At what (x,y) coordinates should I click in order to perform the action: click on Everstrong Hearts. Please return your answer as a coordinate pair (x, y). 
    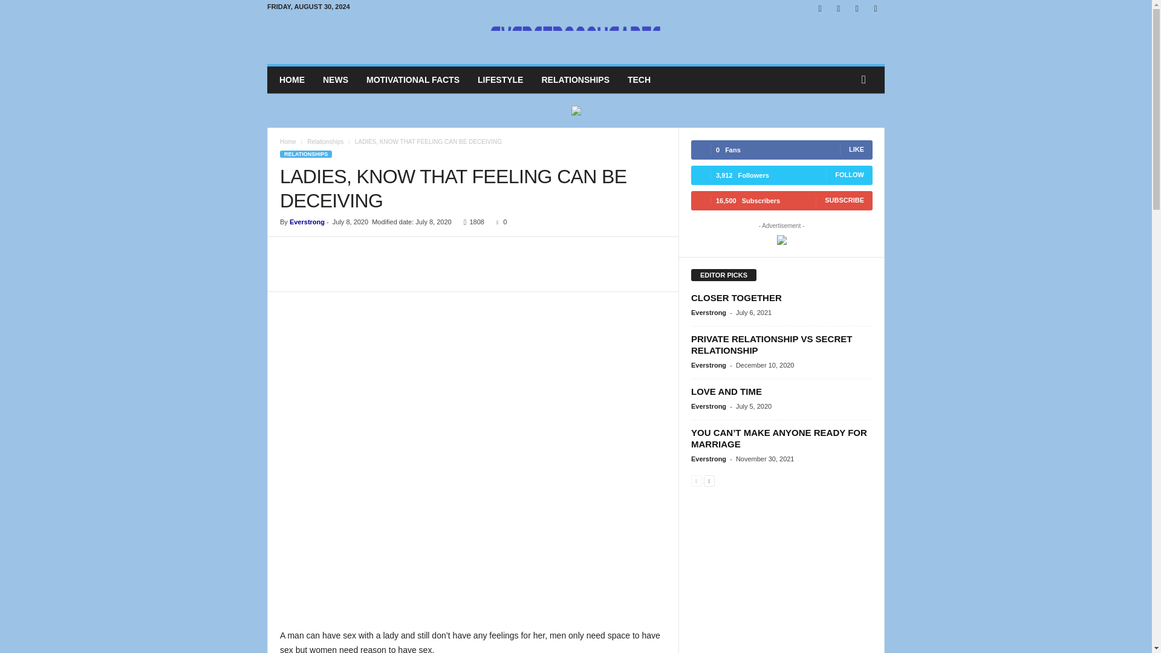
    Looking at the image, I should click on (576, 41).